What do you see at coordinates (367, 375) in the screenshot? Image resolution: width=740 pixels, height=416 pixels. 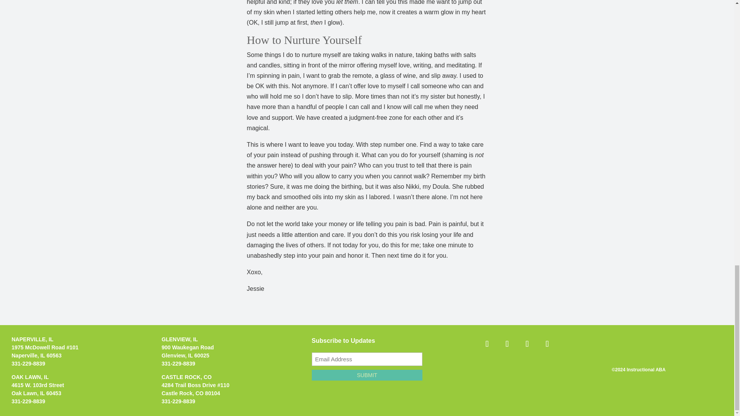 I see `Submit` at bounding box center [367, 375].